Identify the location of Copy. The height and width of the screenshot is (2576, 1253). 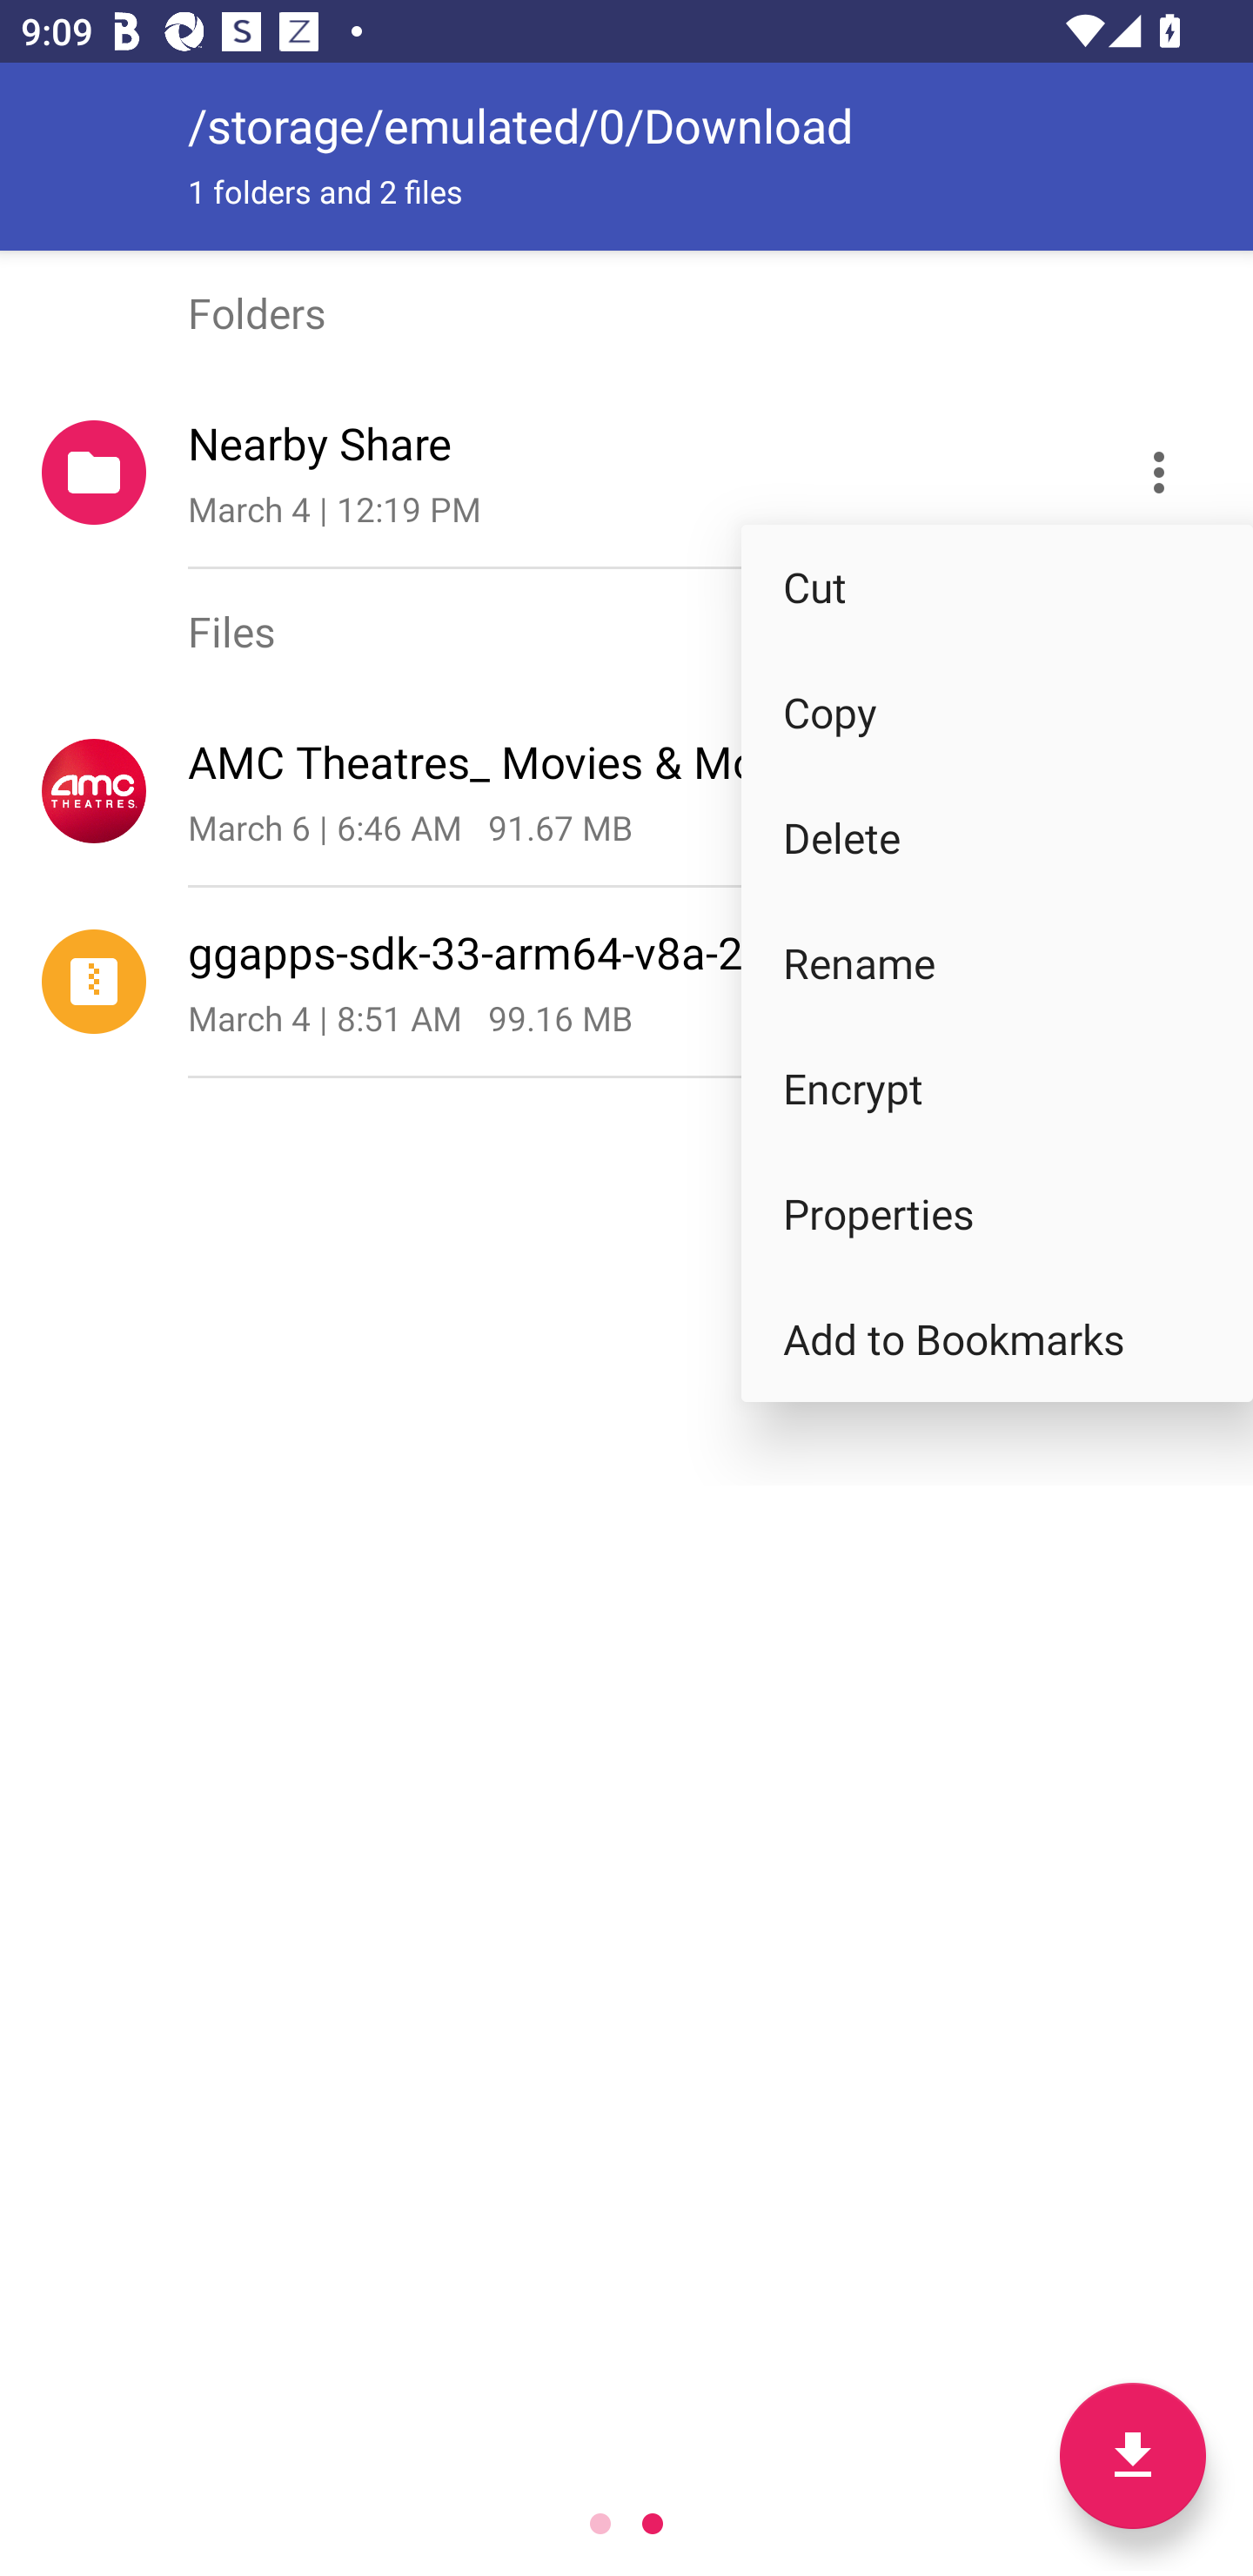
(997, 712).